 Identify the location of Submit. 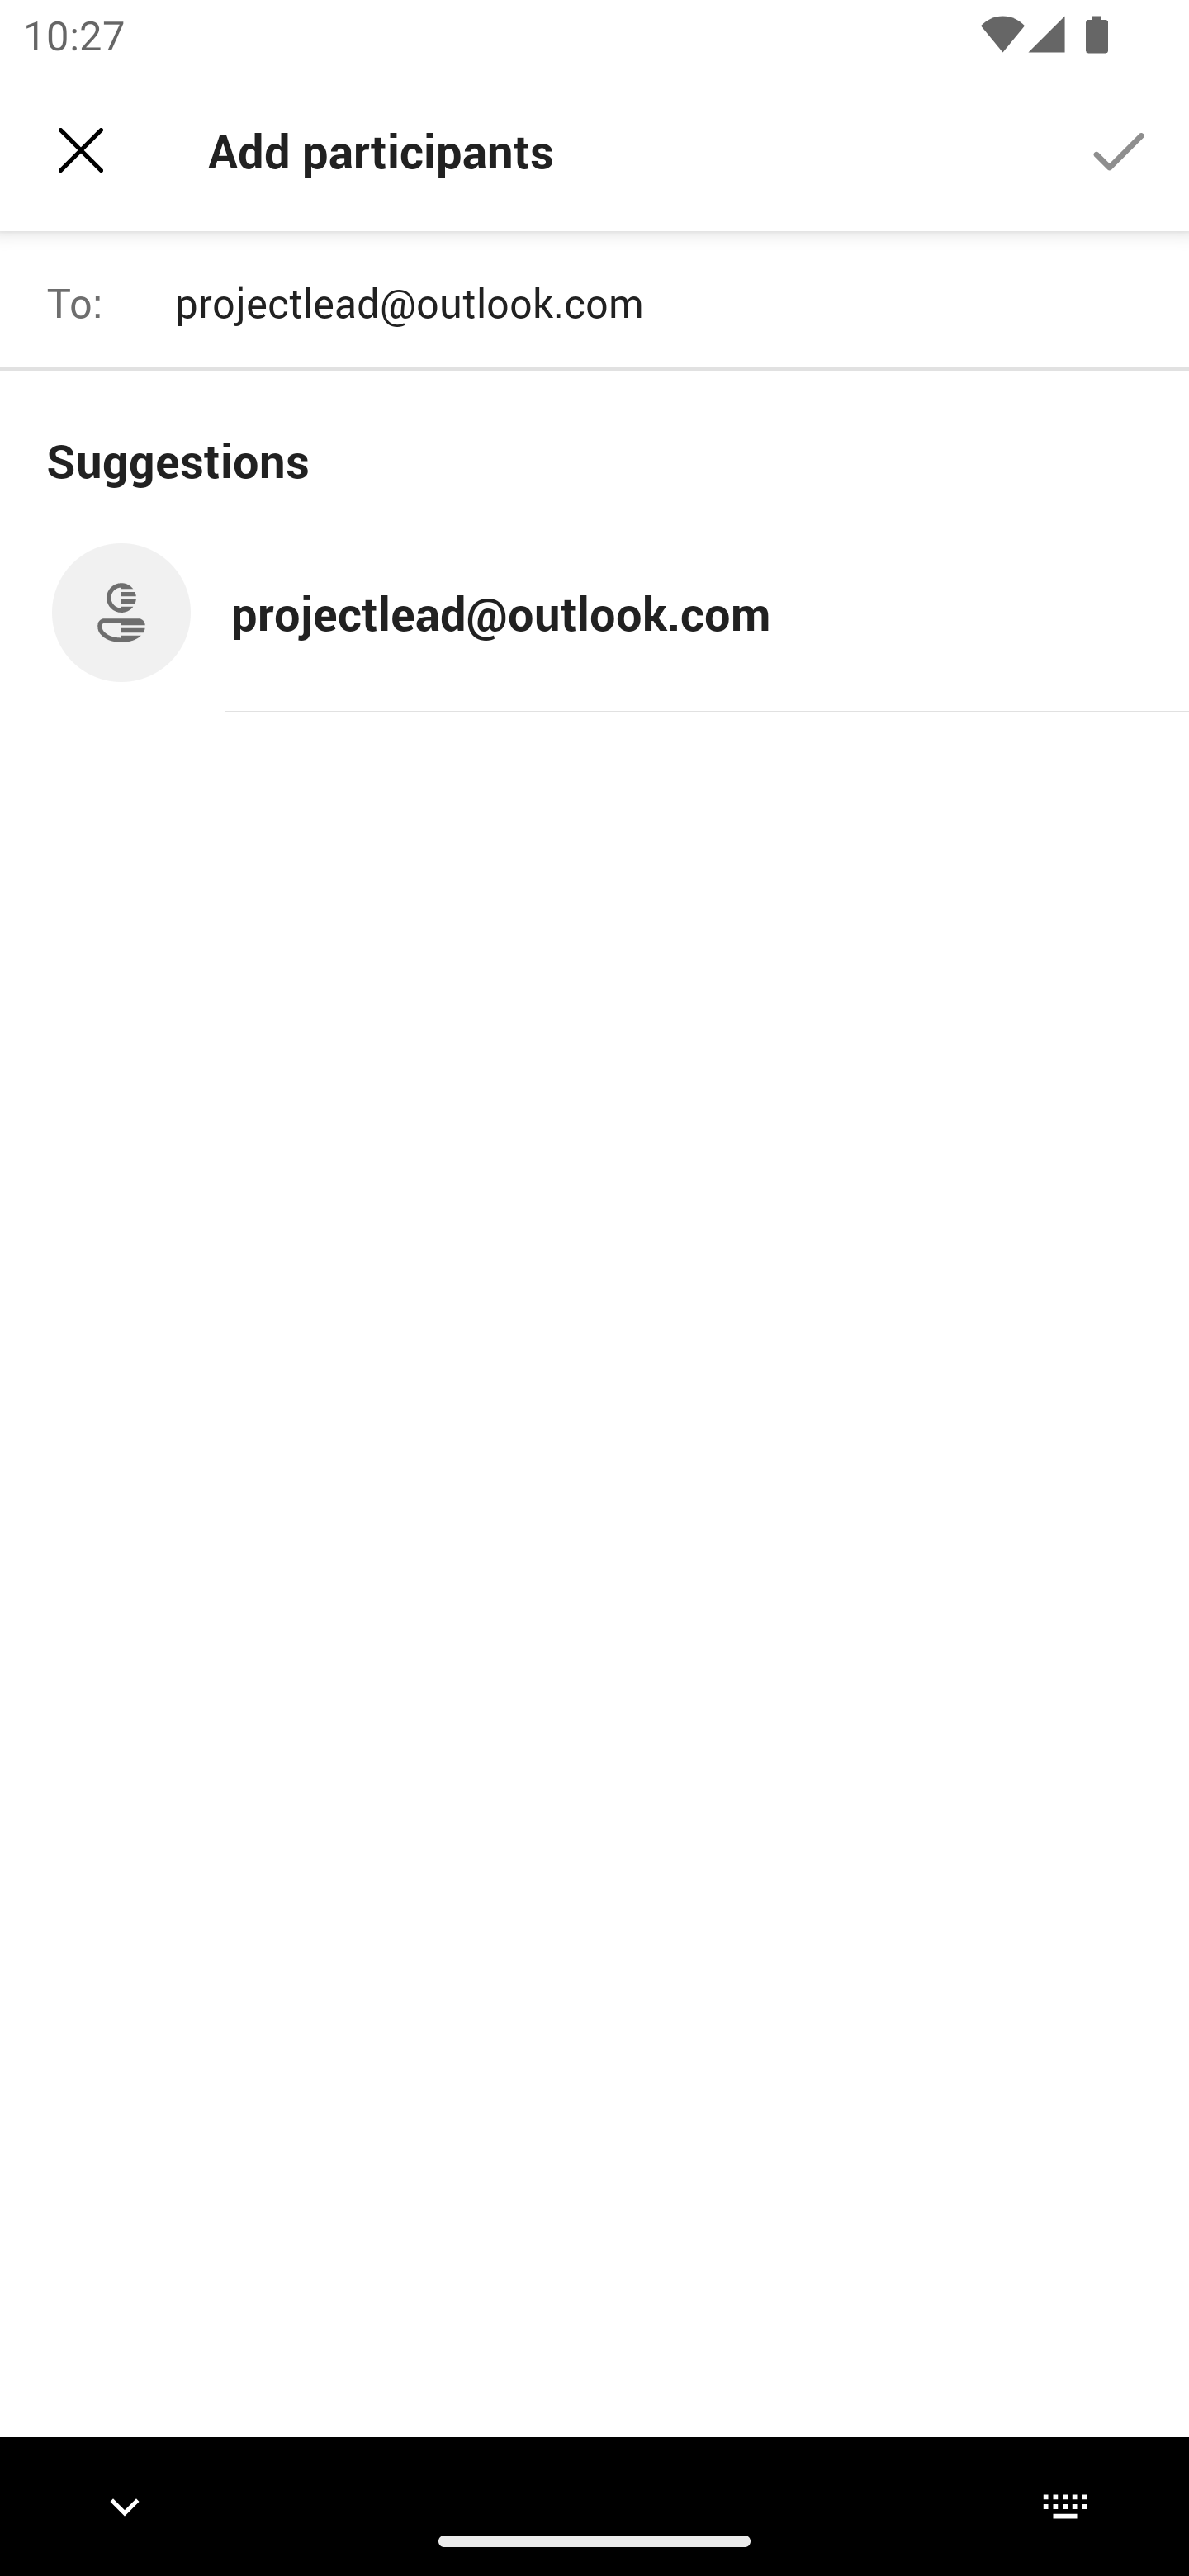
(1120, 149).